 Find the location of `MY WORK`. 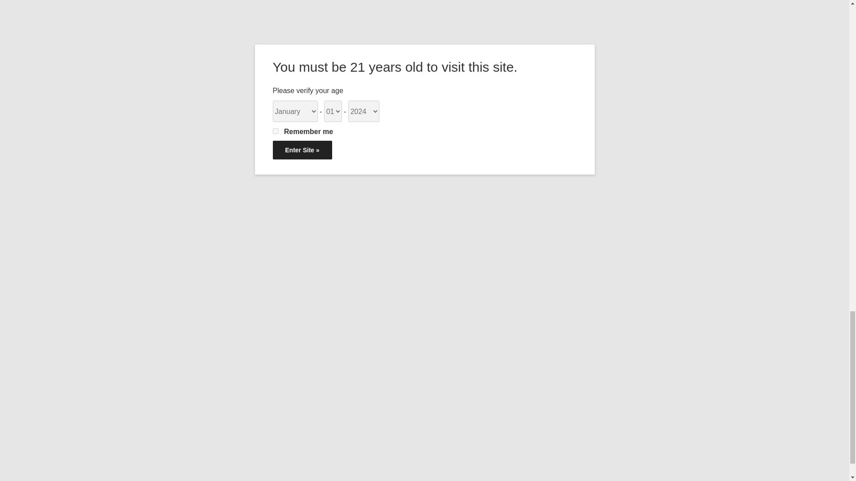

MY WORK is located at coordinates (235, 277).